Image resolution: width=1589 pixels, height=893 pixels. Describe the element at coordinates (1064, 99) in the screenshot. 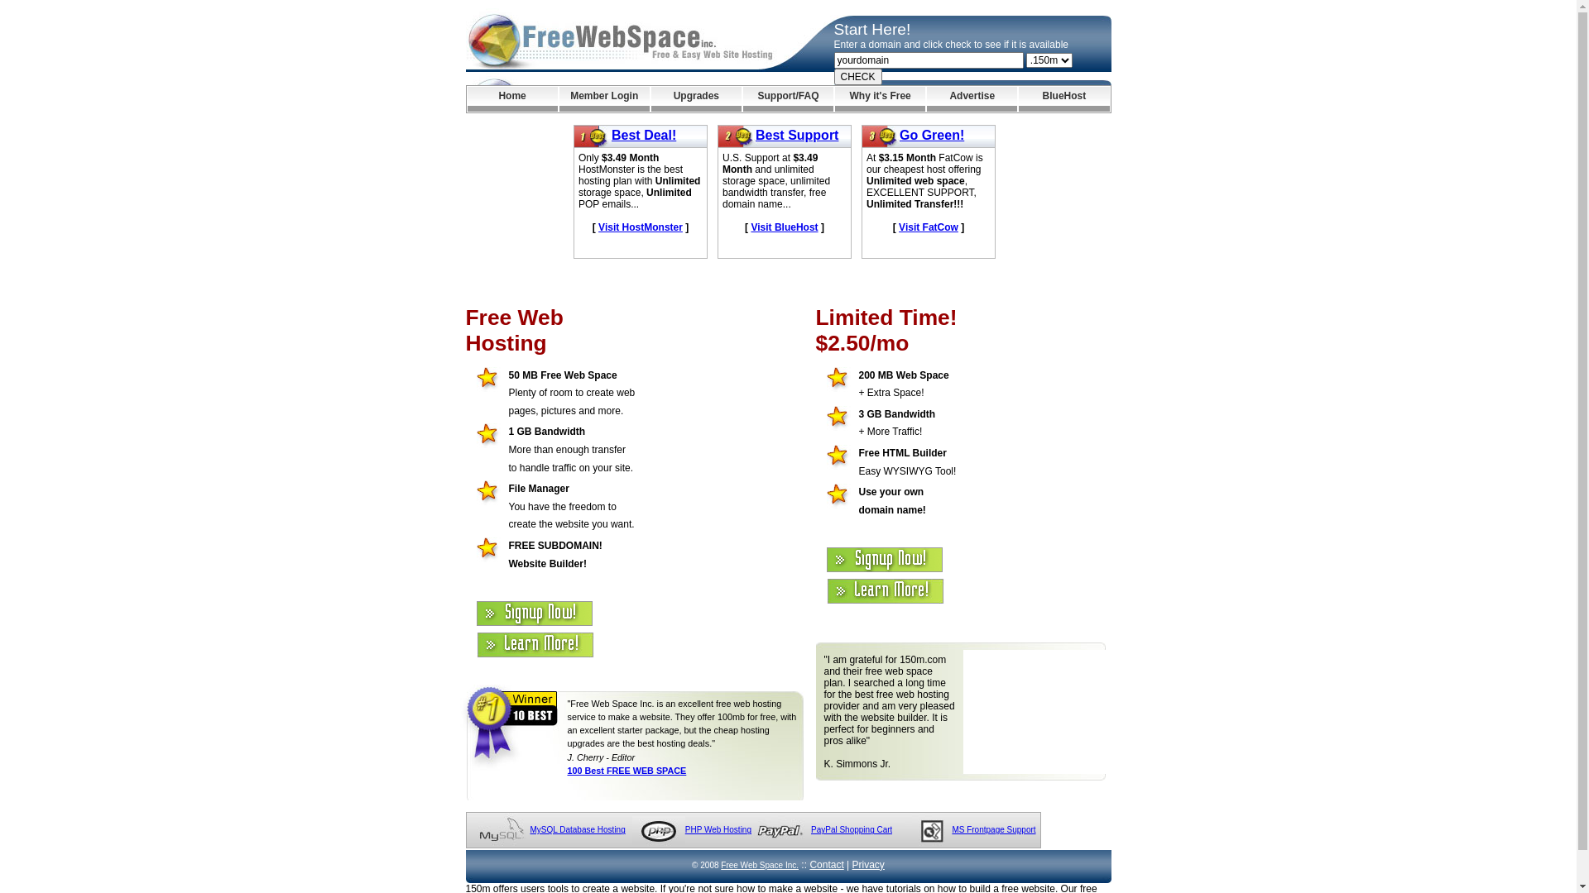

I see `BlueHost` at that location.